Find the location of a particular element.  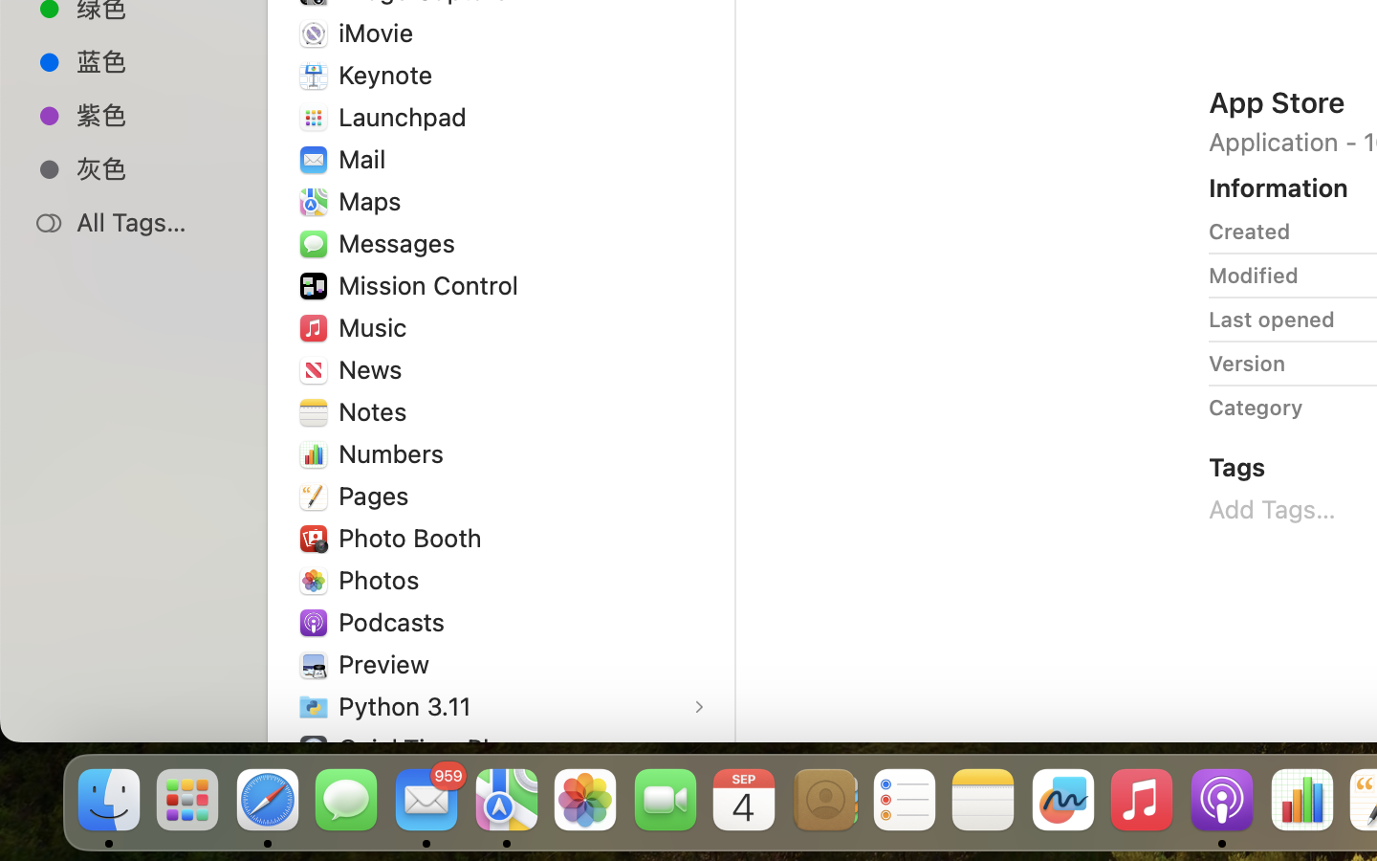

Pages is located at coordinates (378, 496).